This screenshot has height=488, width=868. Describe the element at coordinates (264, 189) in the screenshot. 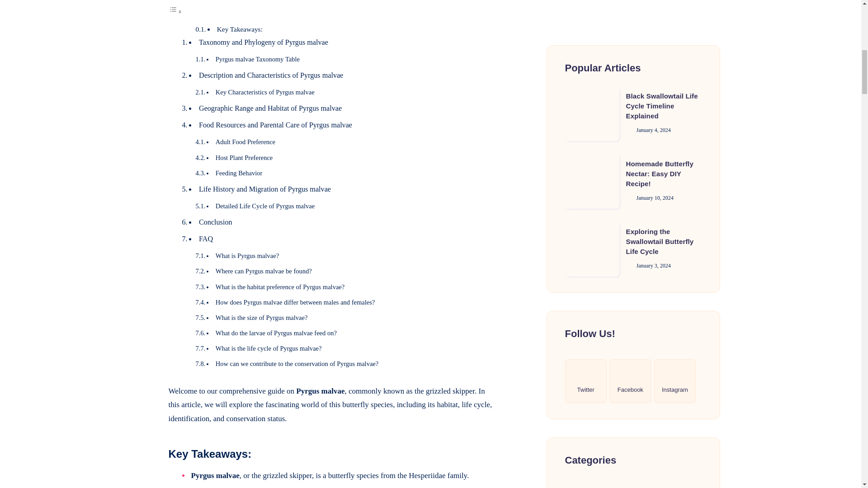

I see `Life History and Migration of Pyrgus malvae` at that location.